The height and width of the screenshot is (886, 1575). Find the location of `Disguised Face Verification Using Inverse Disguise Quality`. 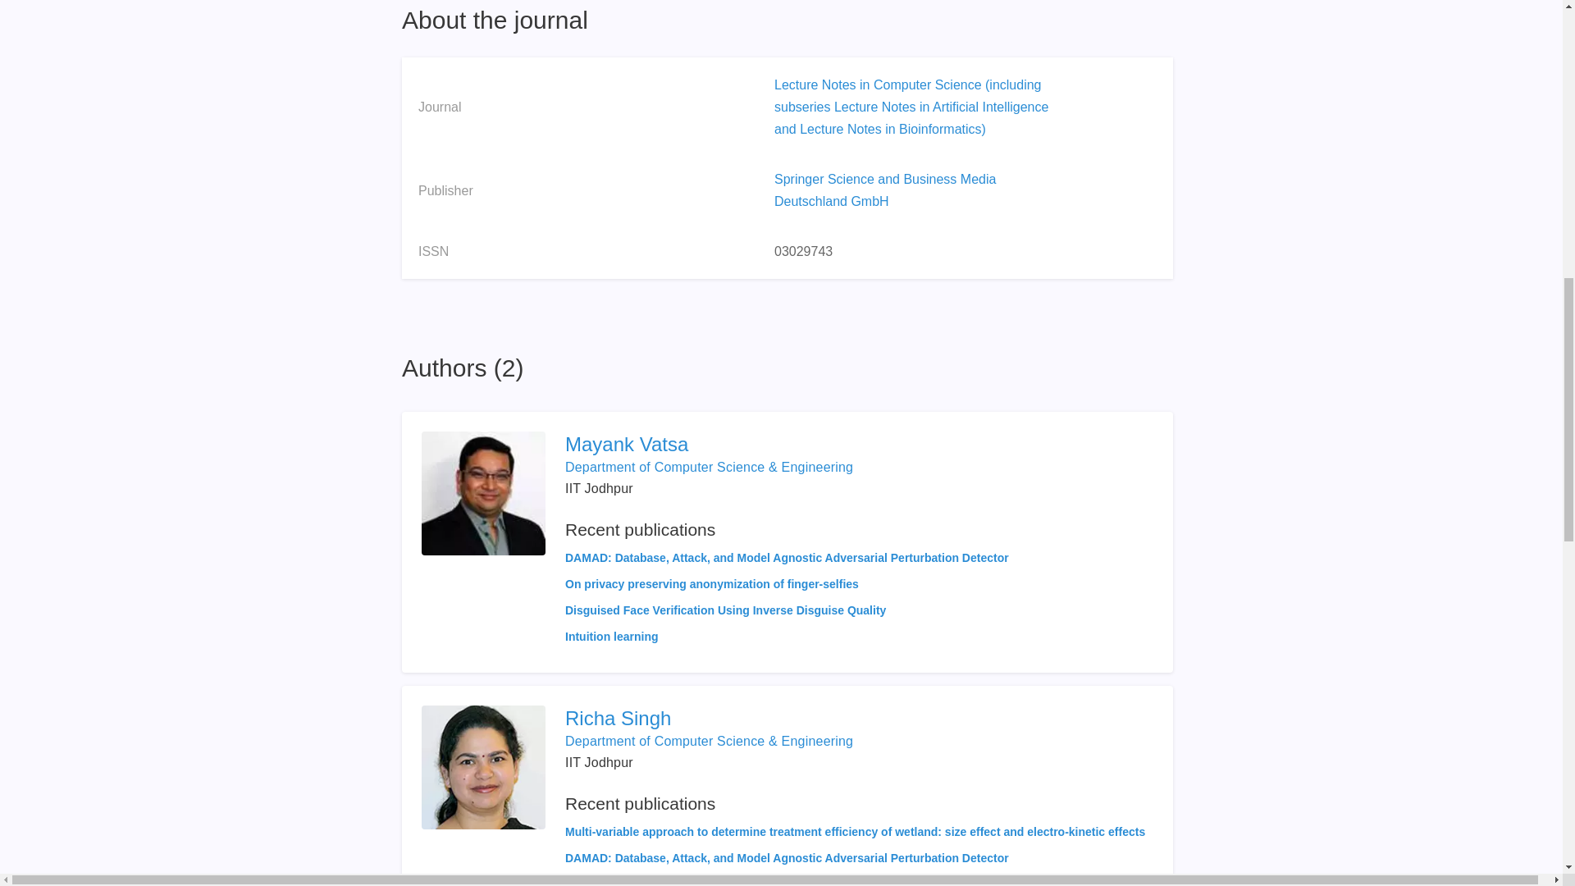

Disguised Face Verification Using Inverse Disguise Quality is located at coordinates (725, 610).